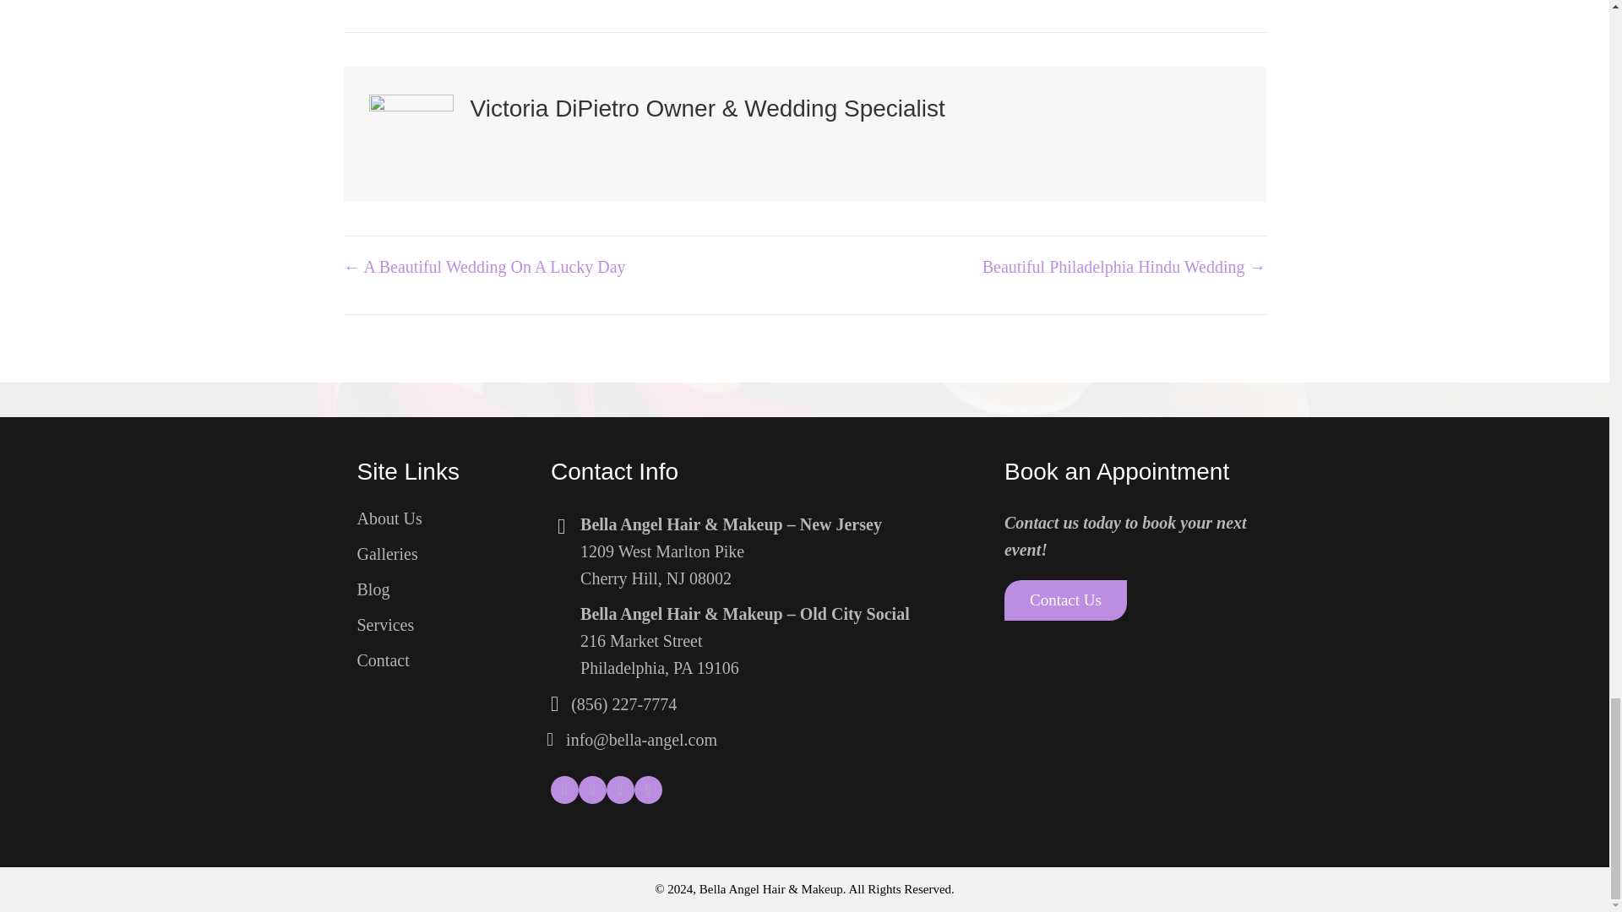 The image size is (1622, 912). Describe the element at coordinates (389, 518) in the screenshot. I see `Galleries` at that location.